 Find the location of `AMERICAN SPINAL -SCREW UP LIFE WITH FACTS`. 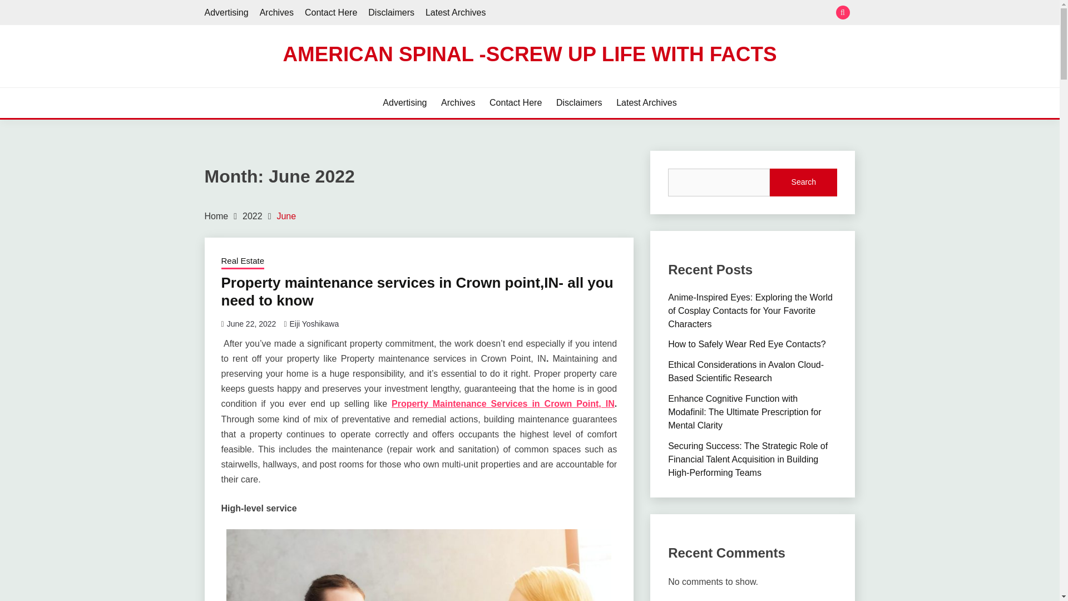

AMERICAN SPINAL -SCREW UP LIFE WITH FACTS is located at coordinates (530, 53).